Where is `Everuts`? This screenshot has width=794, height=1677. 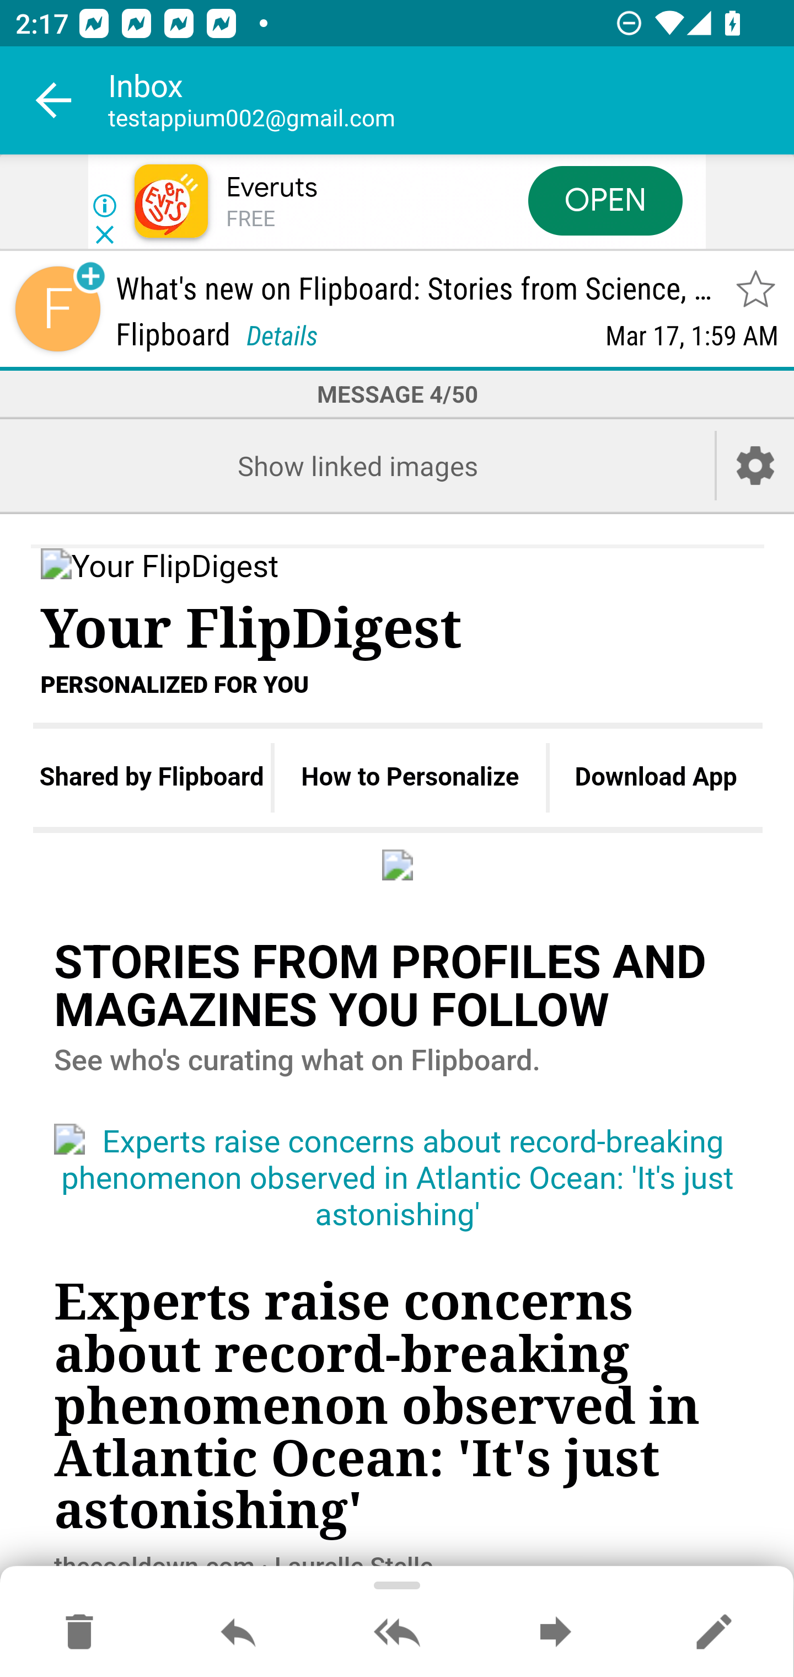 Everuts is located at coordinates (271, 188).